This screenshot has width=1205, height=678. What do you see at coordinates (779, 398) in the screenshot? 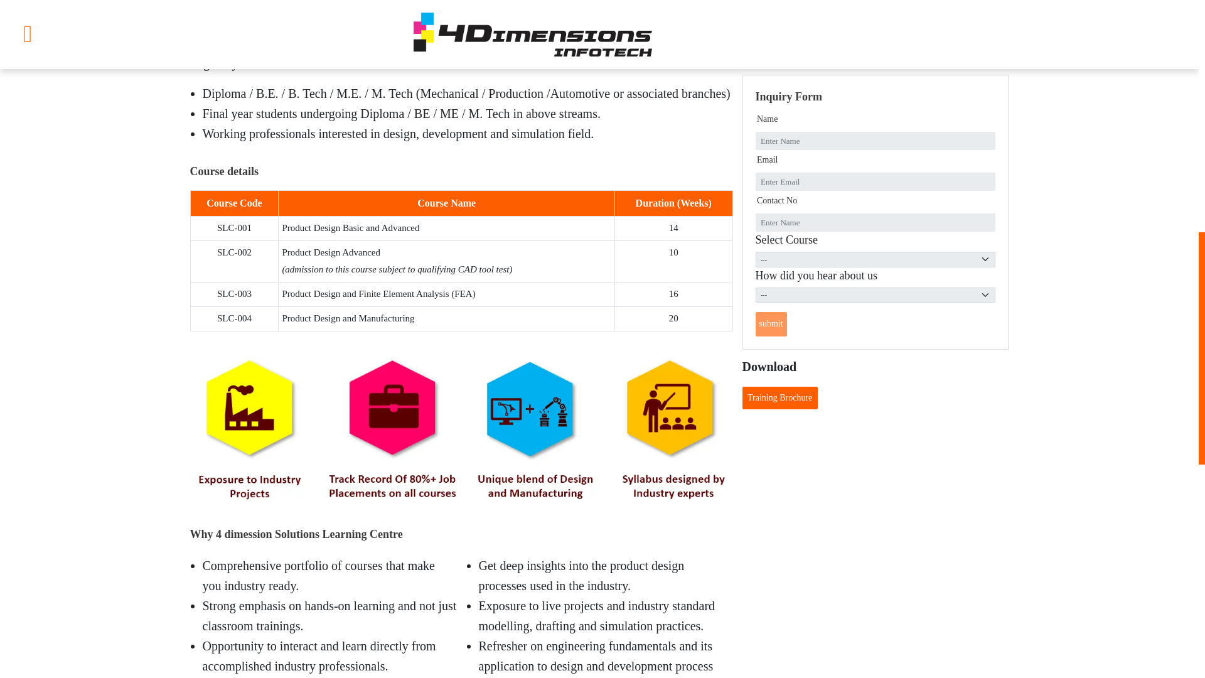
I see `Training Brochure` at bounding box center [779, 398].